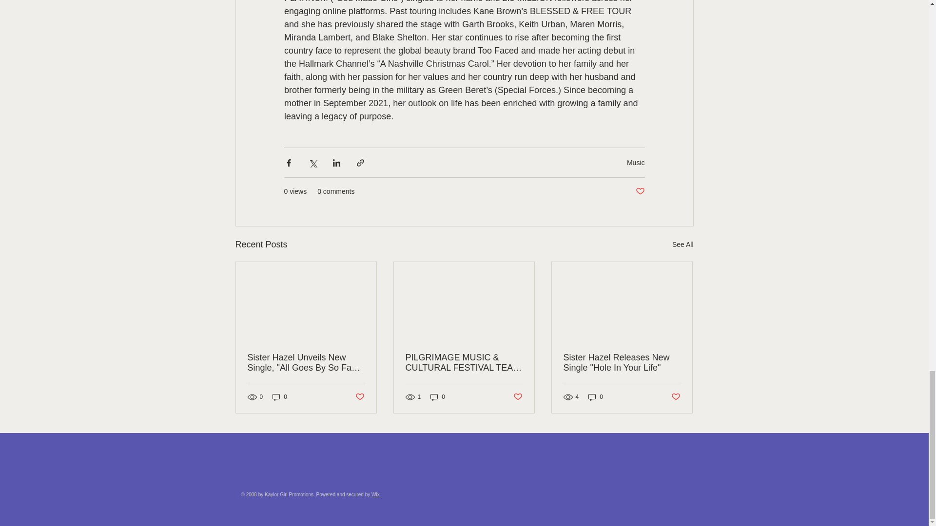  What do you see at coordinates (280, 396) in the screenshot?
I see `0` at bounding box center [280, 396].